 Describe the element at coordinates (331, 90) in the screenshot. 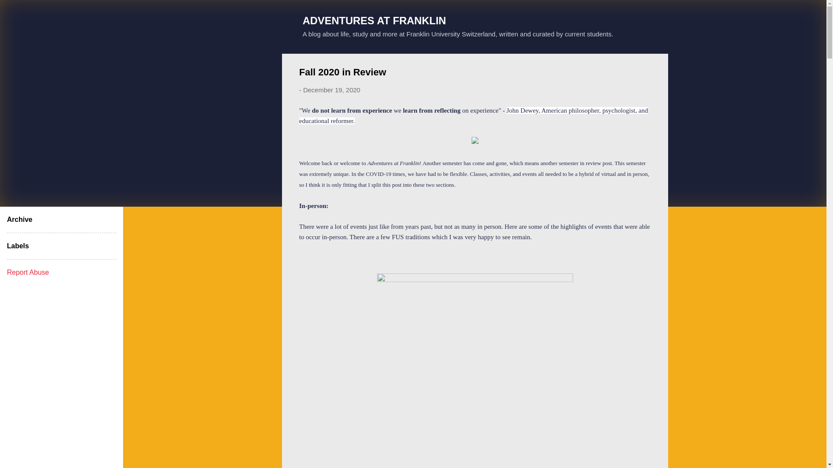

I see `permanent link` at that location.